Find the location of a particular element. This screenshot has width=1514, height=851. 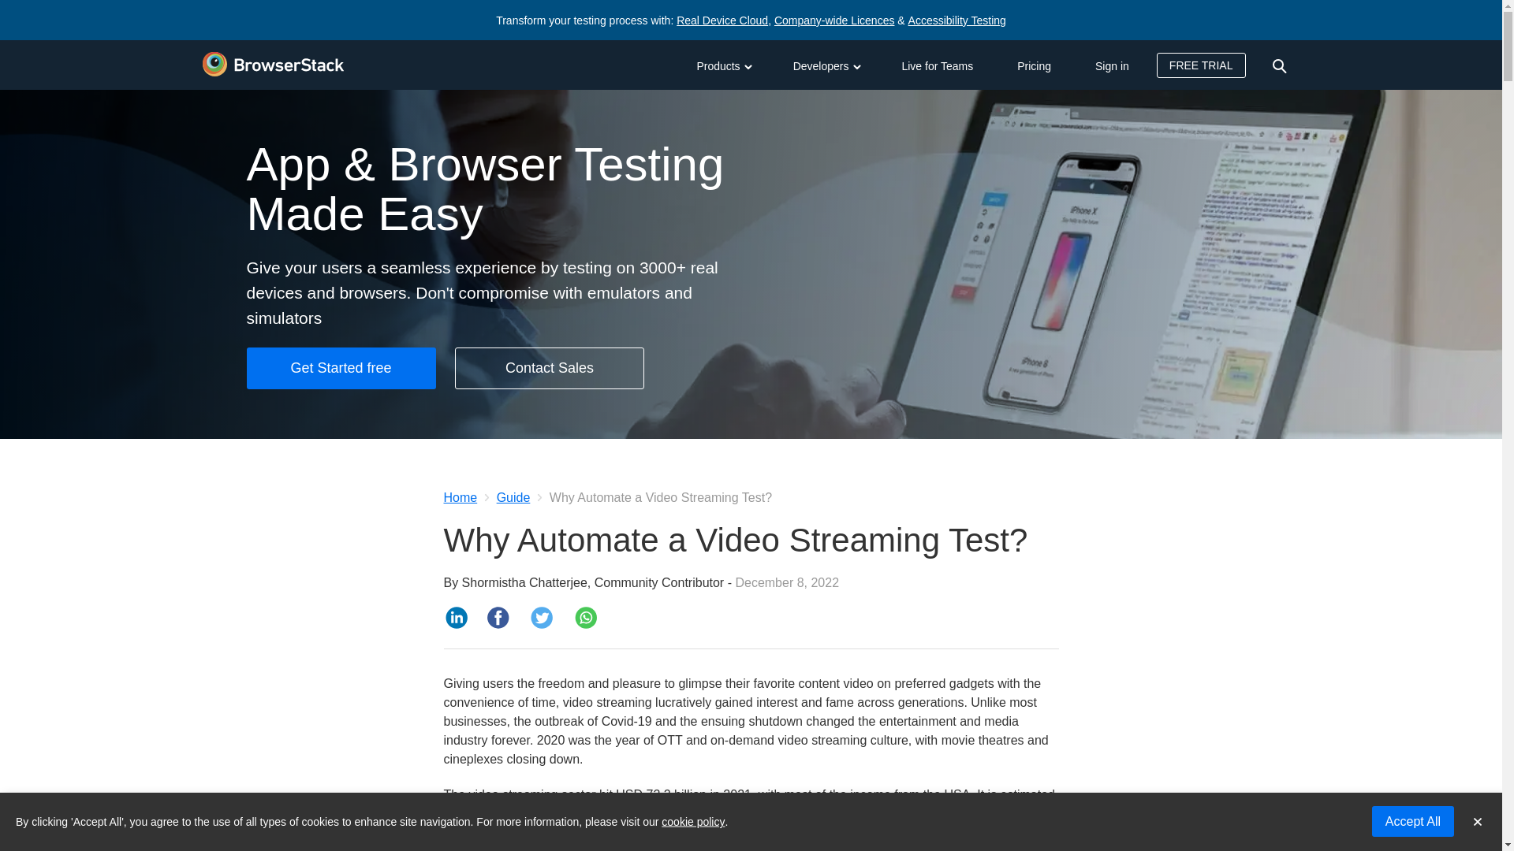

Products is located at coordinates (722, 65).